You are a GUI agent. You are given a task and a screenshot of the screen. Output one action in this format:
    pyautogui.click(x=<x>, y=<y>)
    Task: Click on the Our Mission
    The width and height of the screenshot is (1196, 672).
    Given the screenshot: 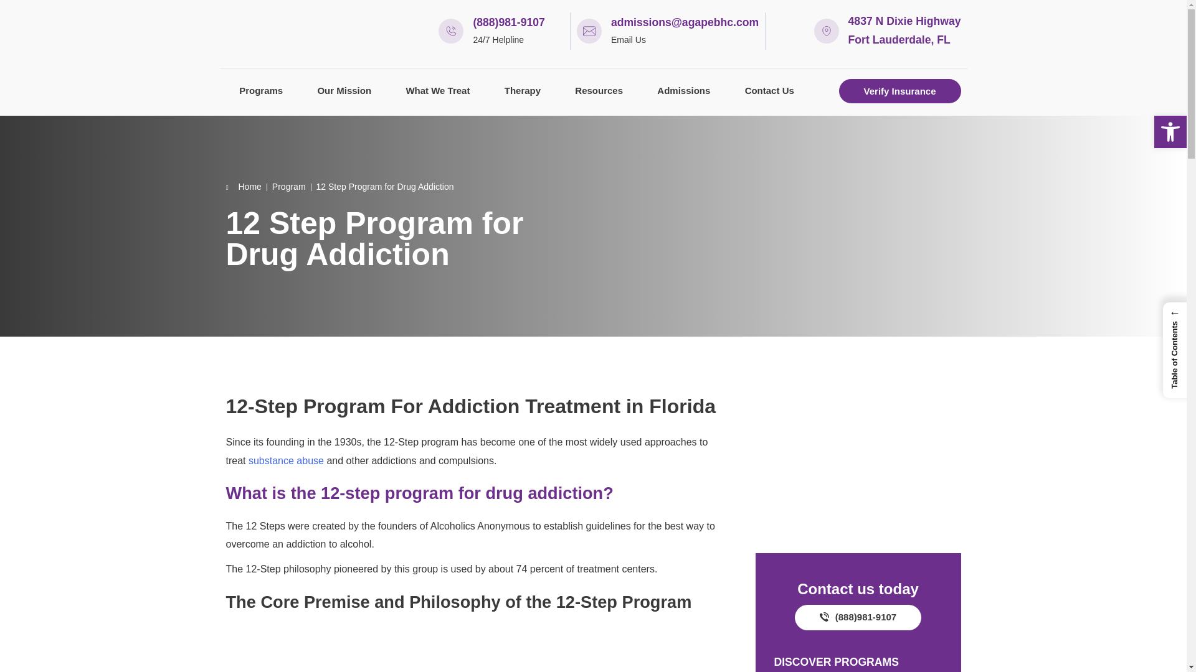 What is the action you would take?
    pyautogui.click(x=344, y=91)
    